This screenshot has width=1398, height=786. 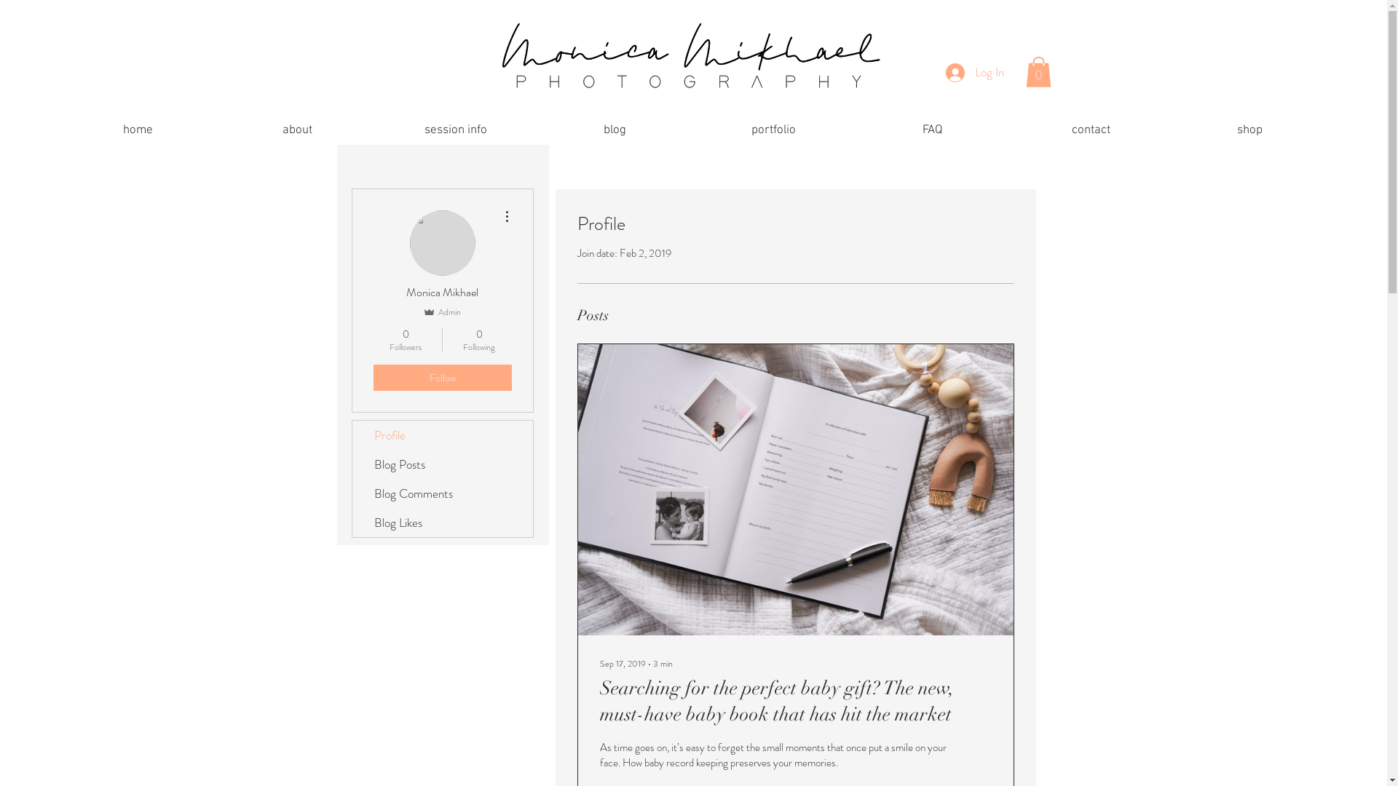 What do you see at coordinates (138, 131) in the screenshot?
I see `home` at bounding box center [138, 131].